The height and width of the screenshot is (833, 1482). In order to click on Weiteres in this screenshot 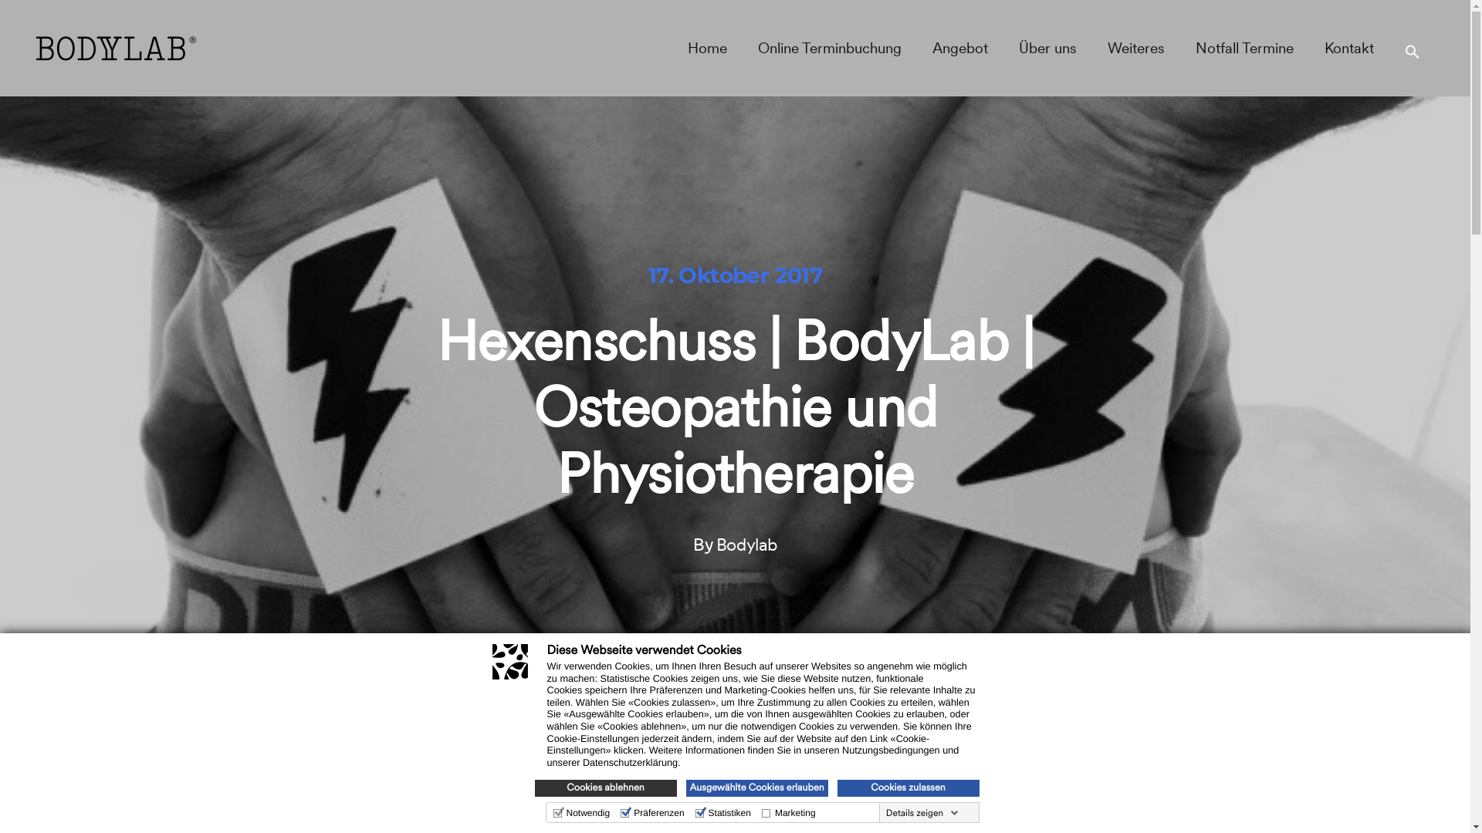, I will do `click(1136, 48)`.